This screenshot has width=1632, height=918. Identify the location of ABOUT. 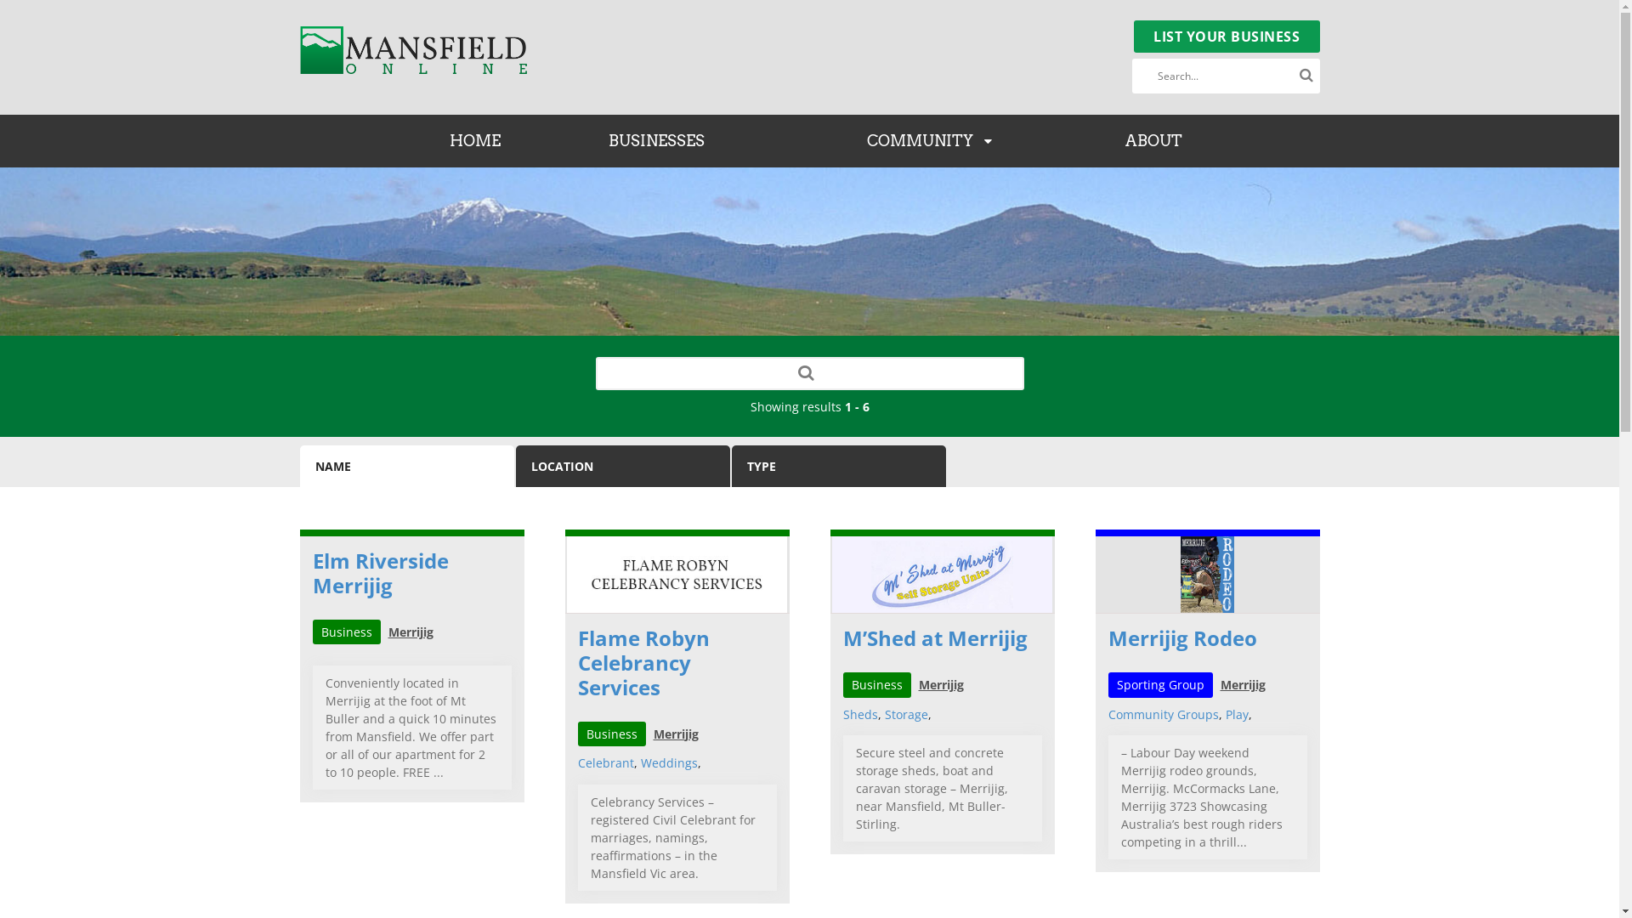
(1154, 141).